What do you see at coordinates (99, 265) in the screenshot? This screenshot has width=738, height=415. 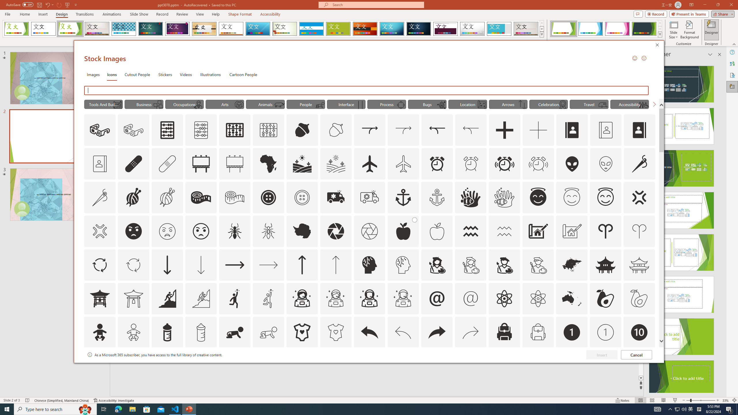 I see `AutomationID: Icons_ArrowCircle` at bounding box center [99, 265].